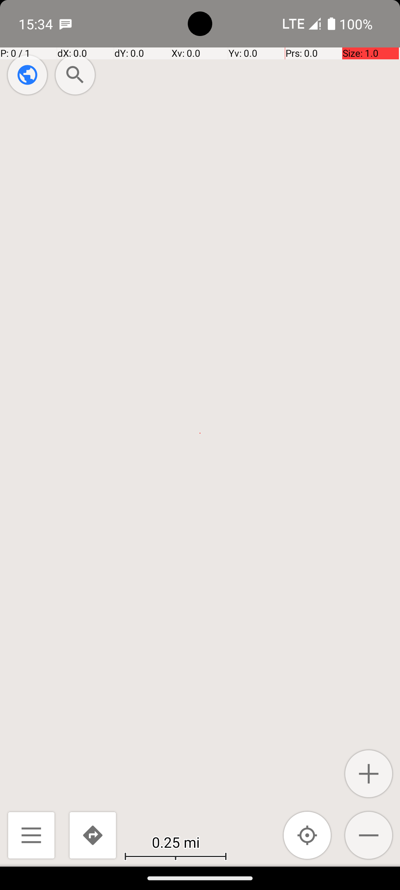 This screenshot has height=890, width=400. What do you see at coordinates (176, 842) in the screenshot?
I see `0.25 mi` at bounding box center [176, 842].